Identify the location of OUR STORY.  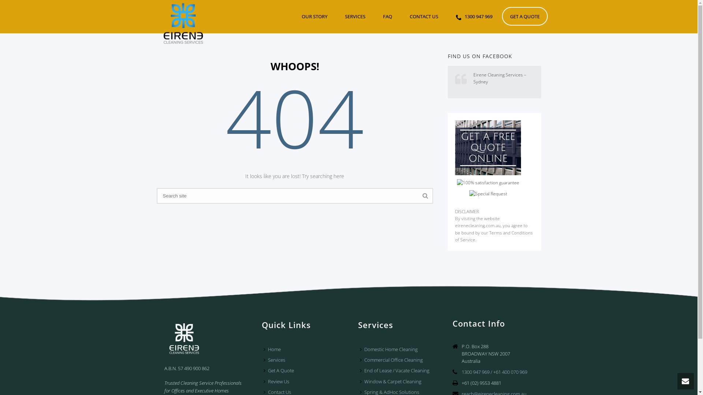
(315, 16).